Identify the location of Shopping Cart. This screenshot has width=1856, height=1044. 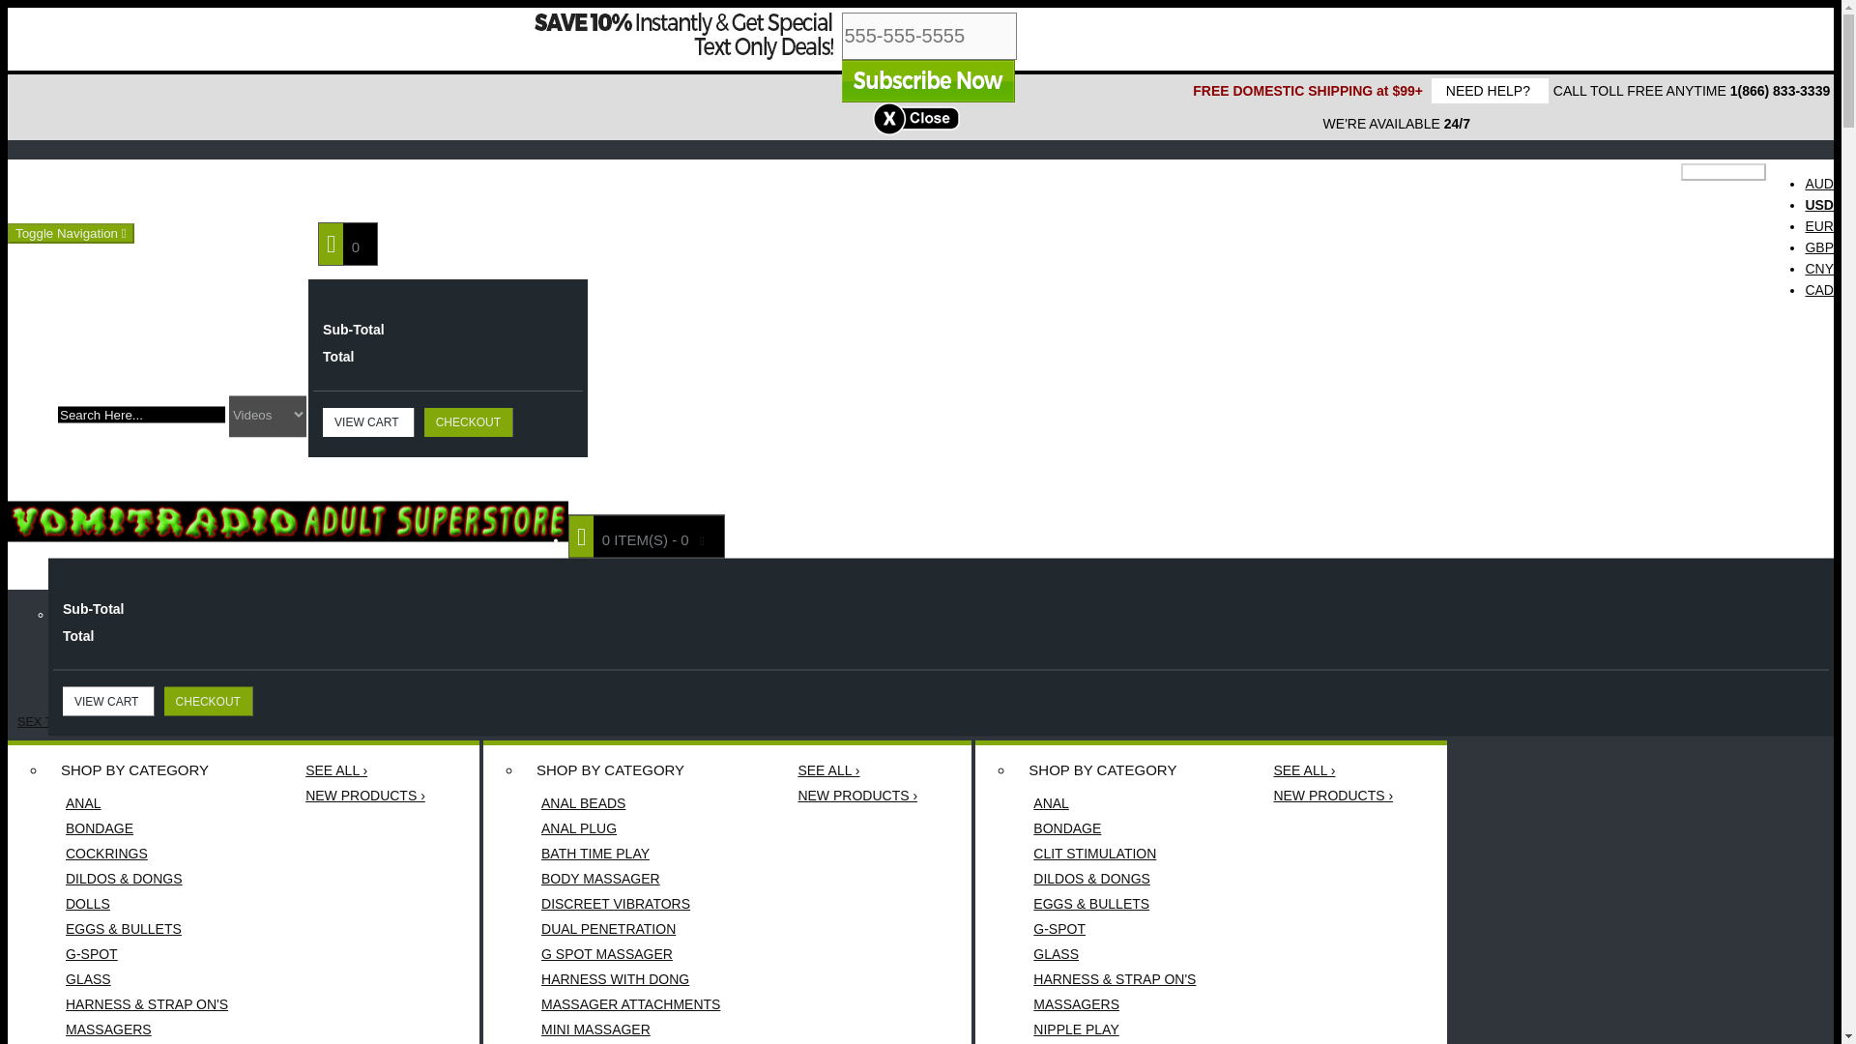
(433, 189).